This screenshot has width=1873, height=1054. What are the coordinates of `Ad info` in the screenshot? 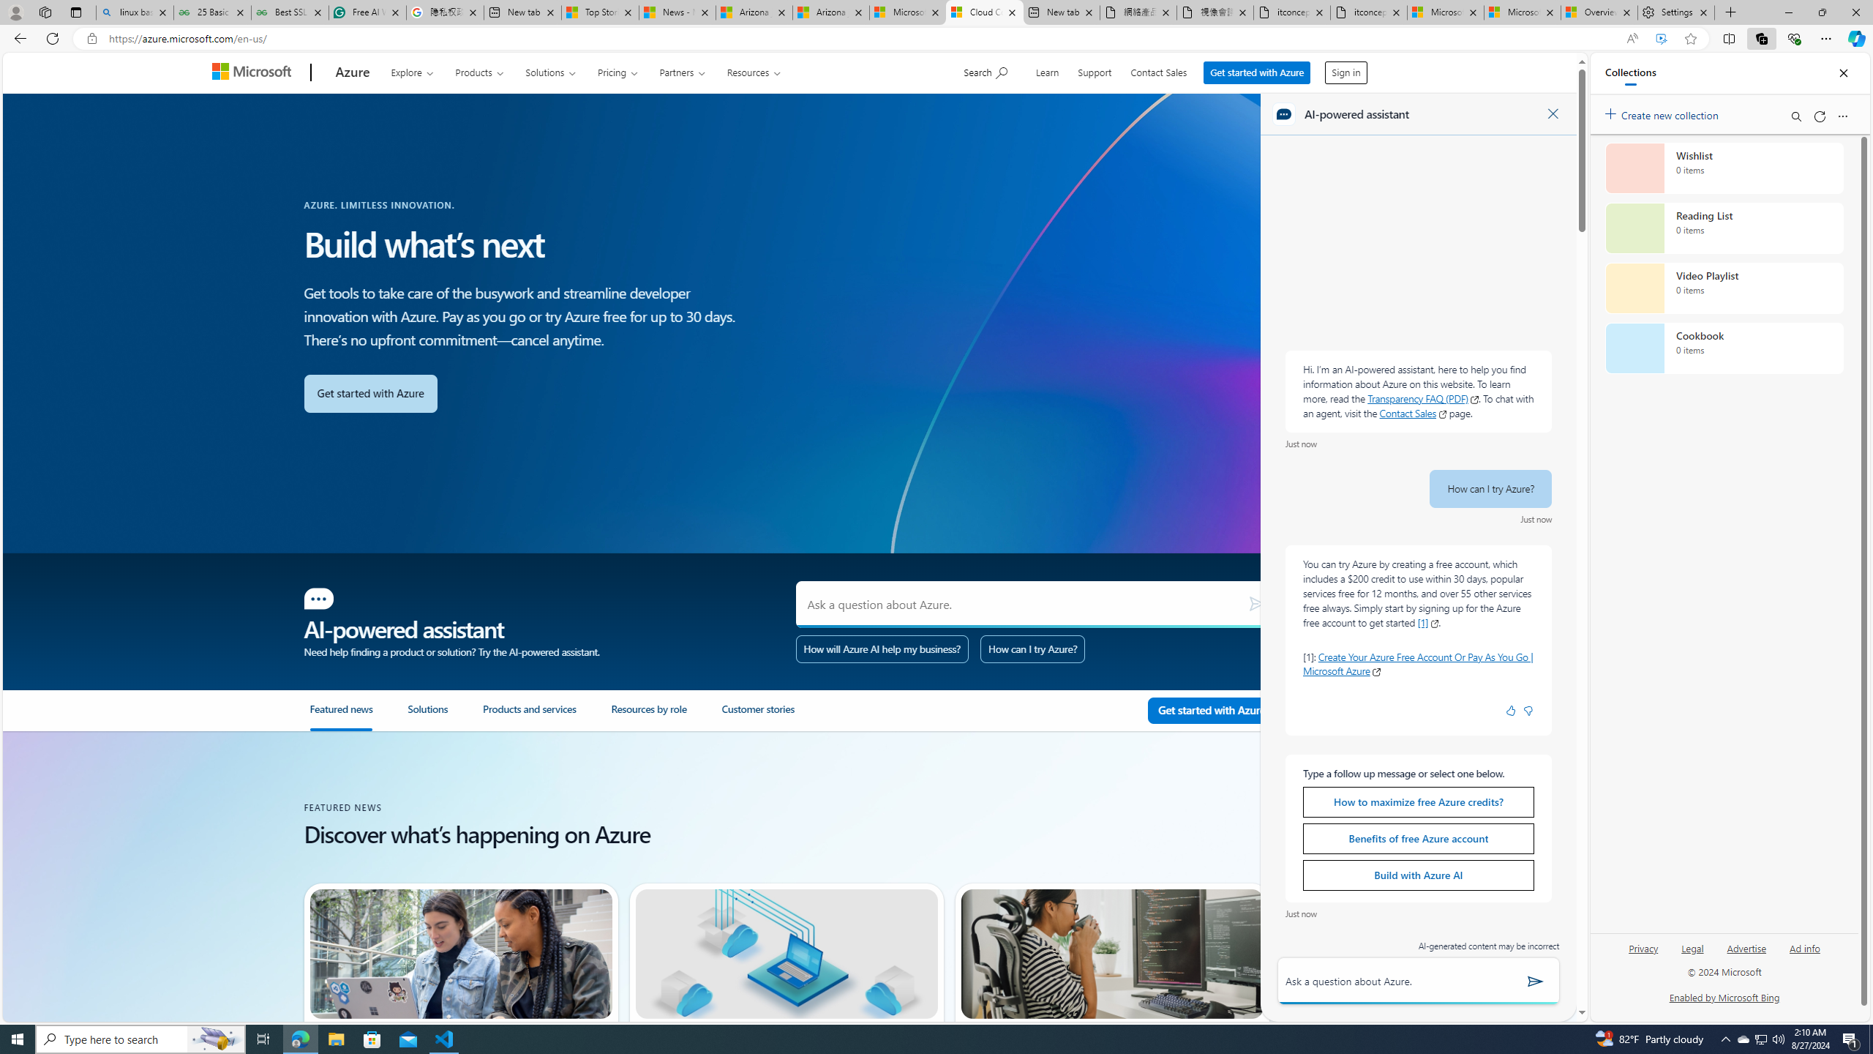 It's located at (1804, 954).